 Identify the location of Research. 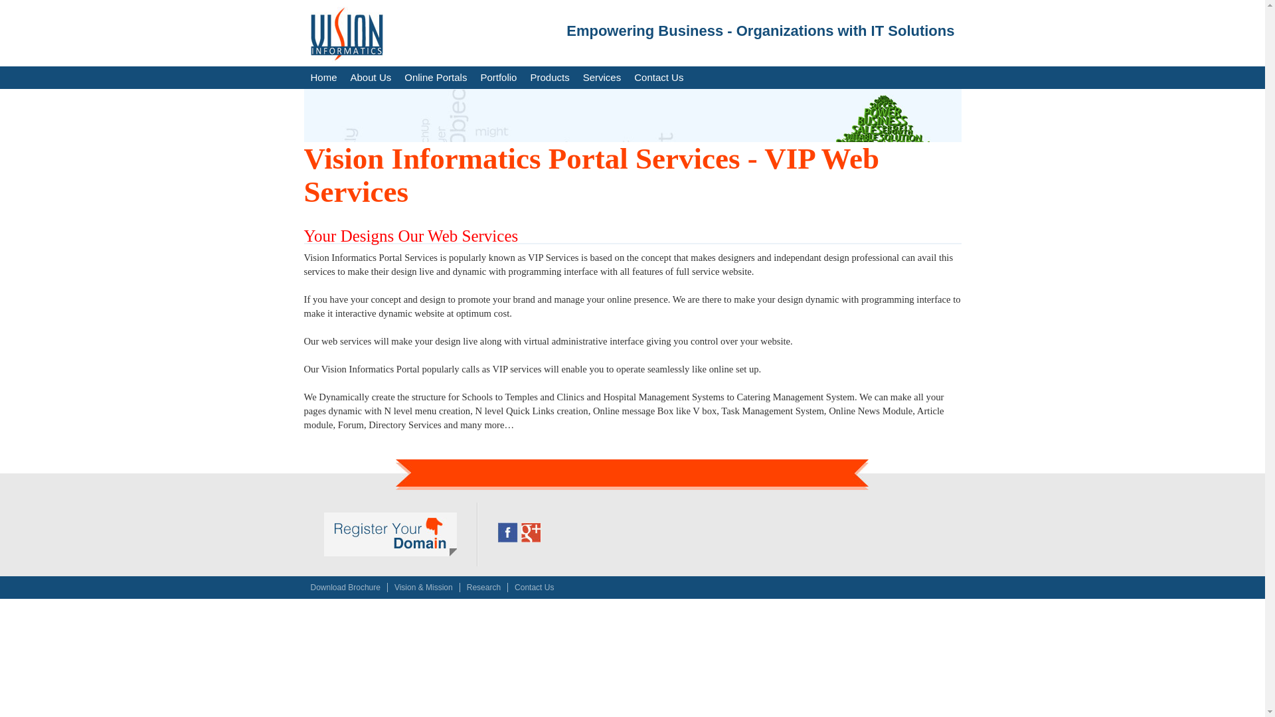
(483, 588).